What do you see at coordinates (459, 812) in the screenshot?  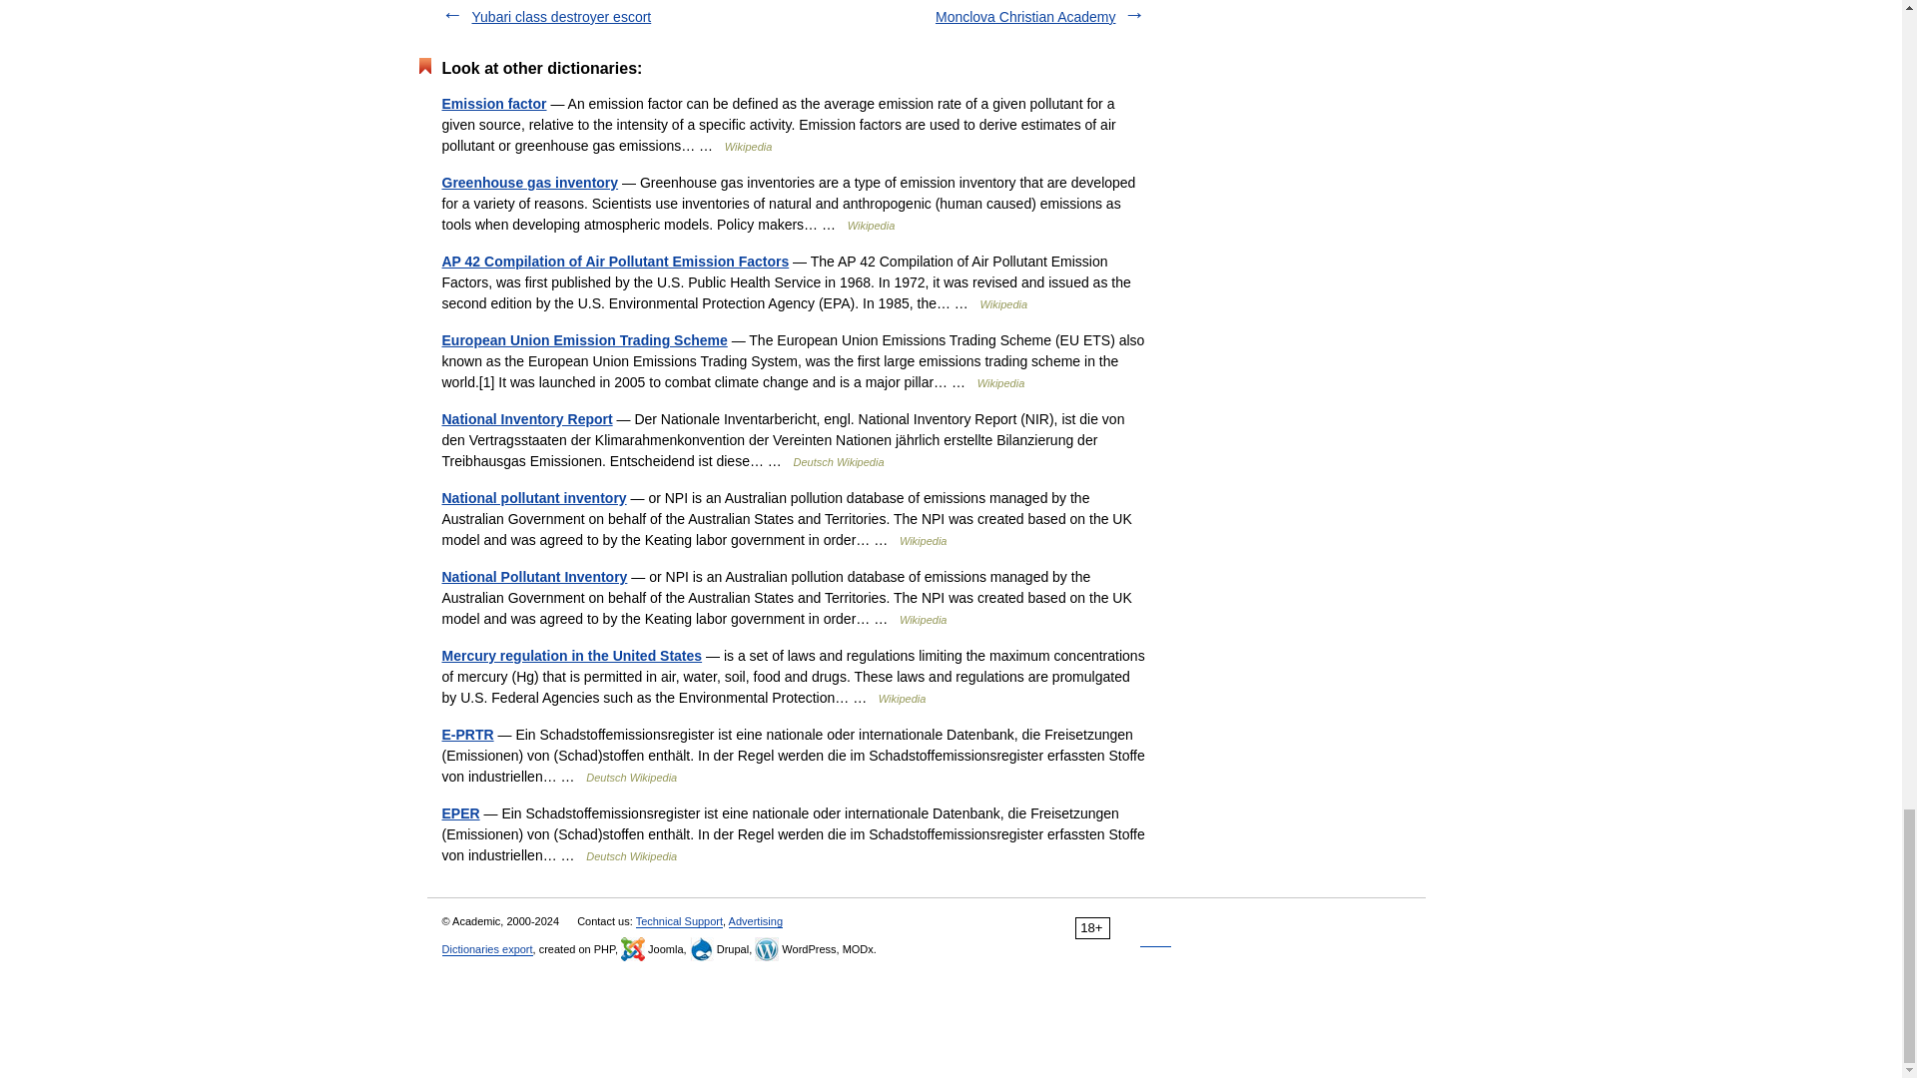 I see `EPER` at bounding box center [459, 812].